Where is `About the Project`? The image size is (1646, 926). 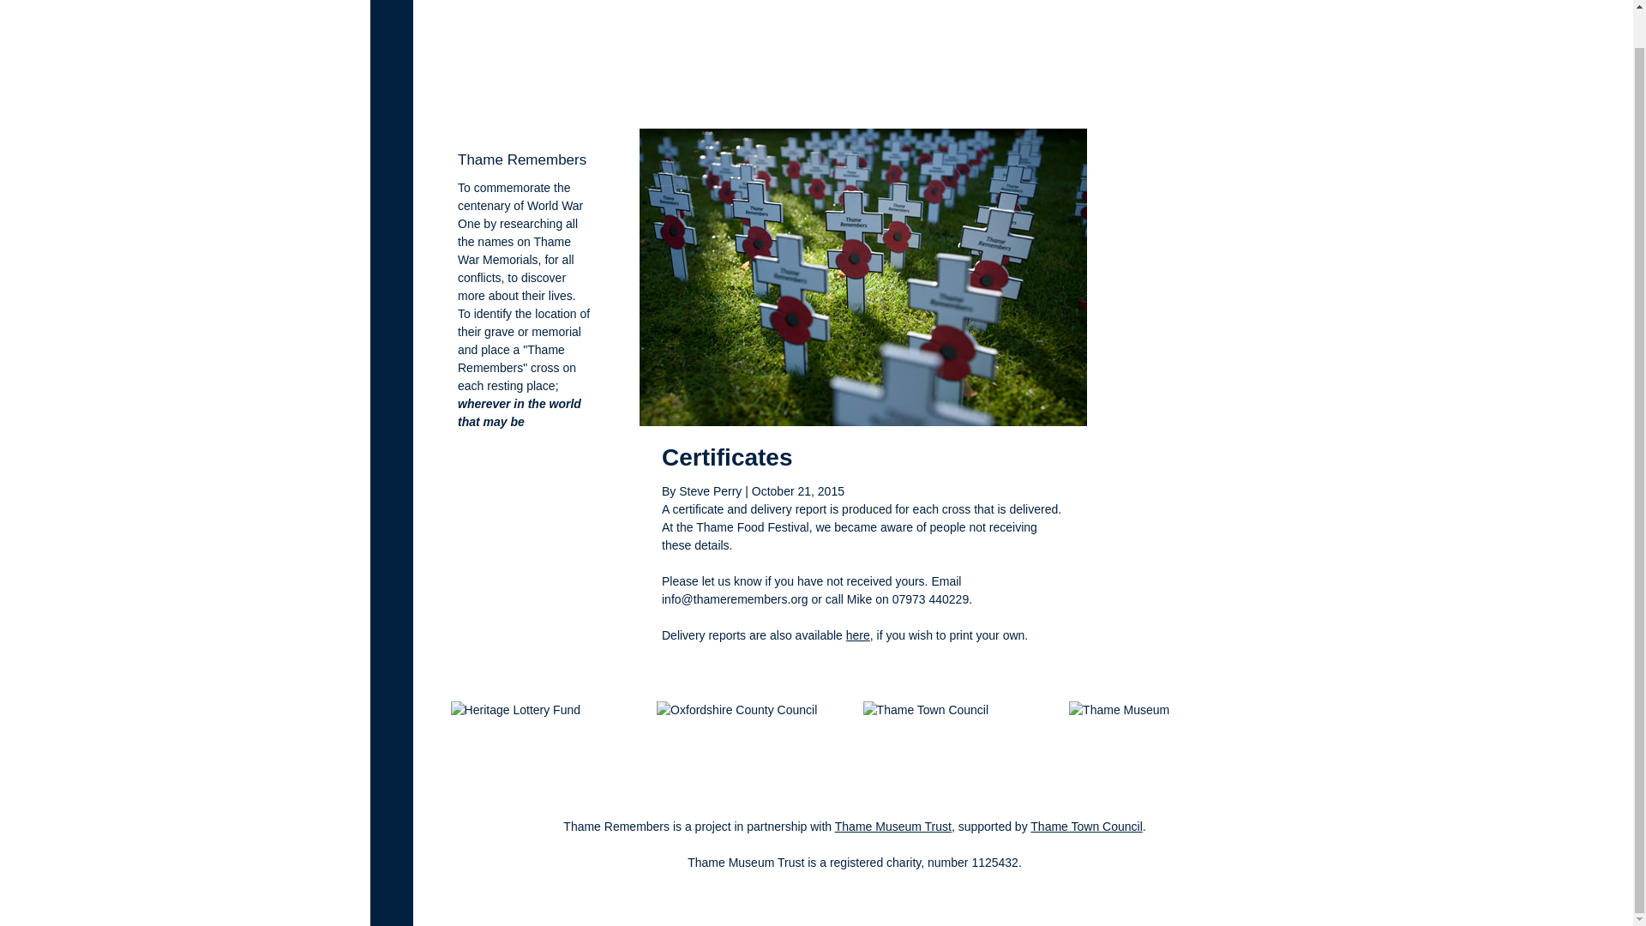
About the Project is located at coordinates (801, 76).